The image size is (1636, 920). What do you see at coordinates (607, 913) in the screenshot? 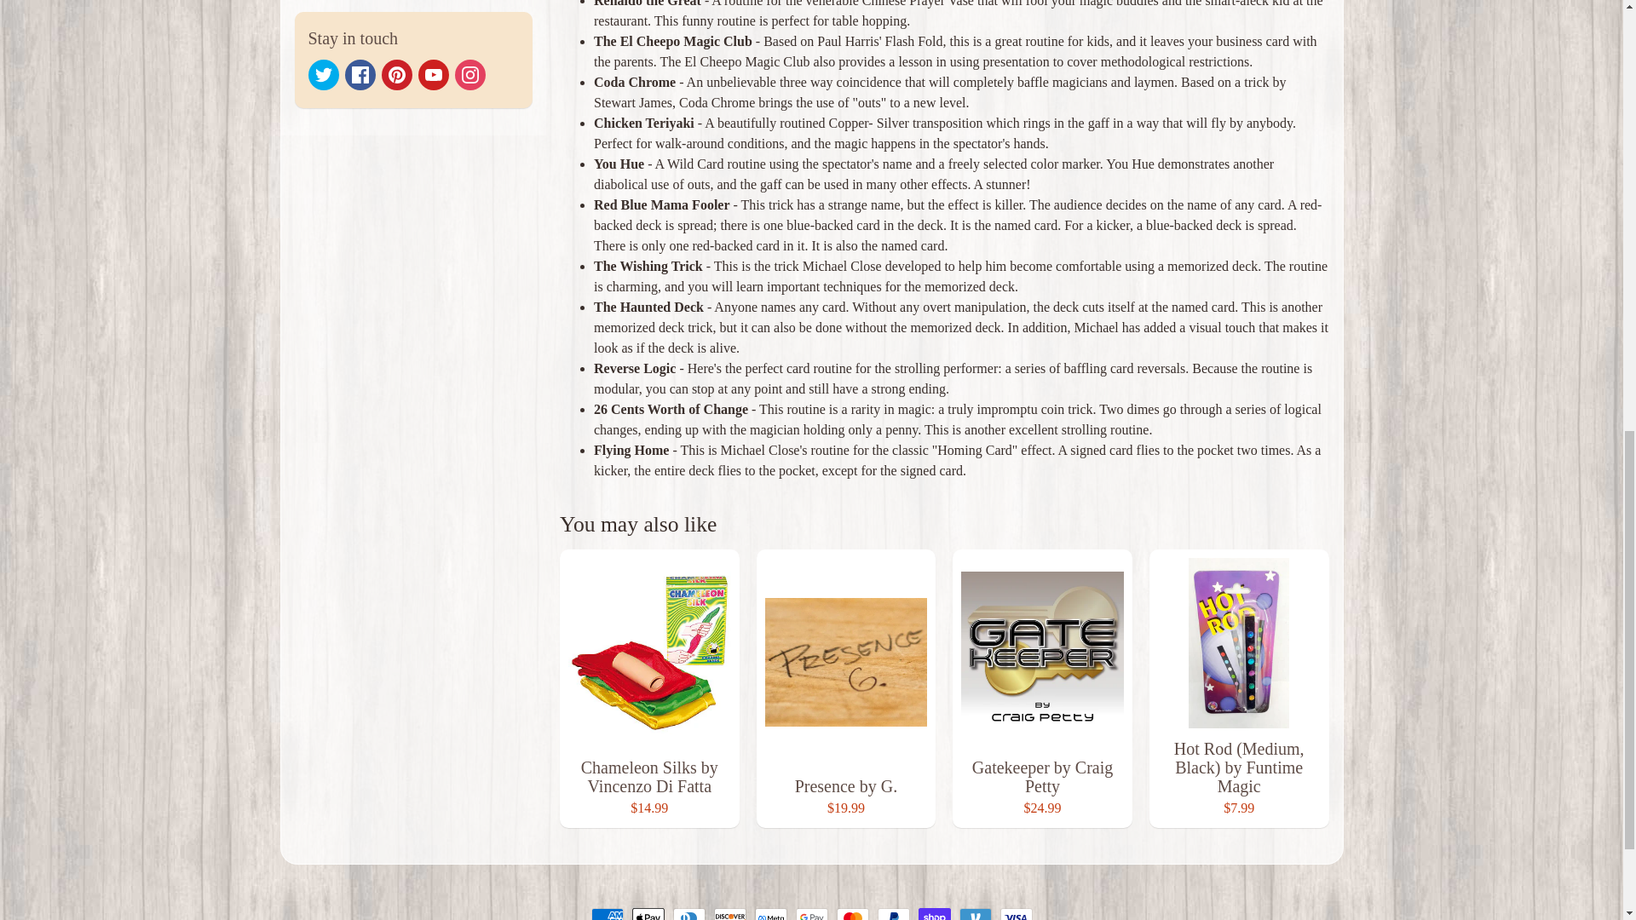
I see `American Express` at bounding box center [607, 913].